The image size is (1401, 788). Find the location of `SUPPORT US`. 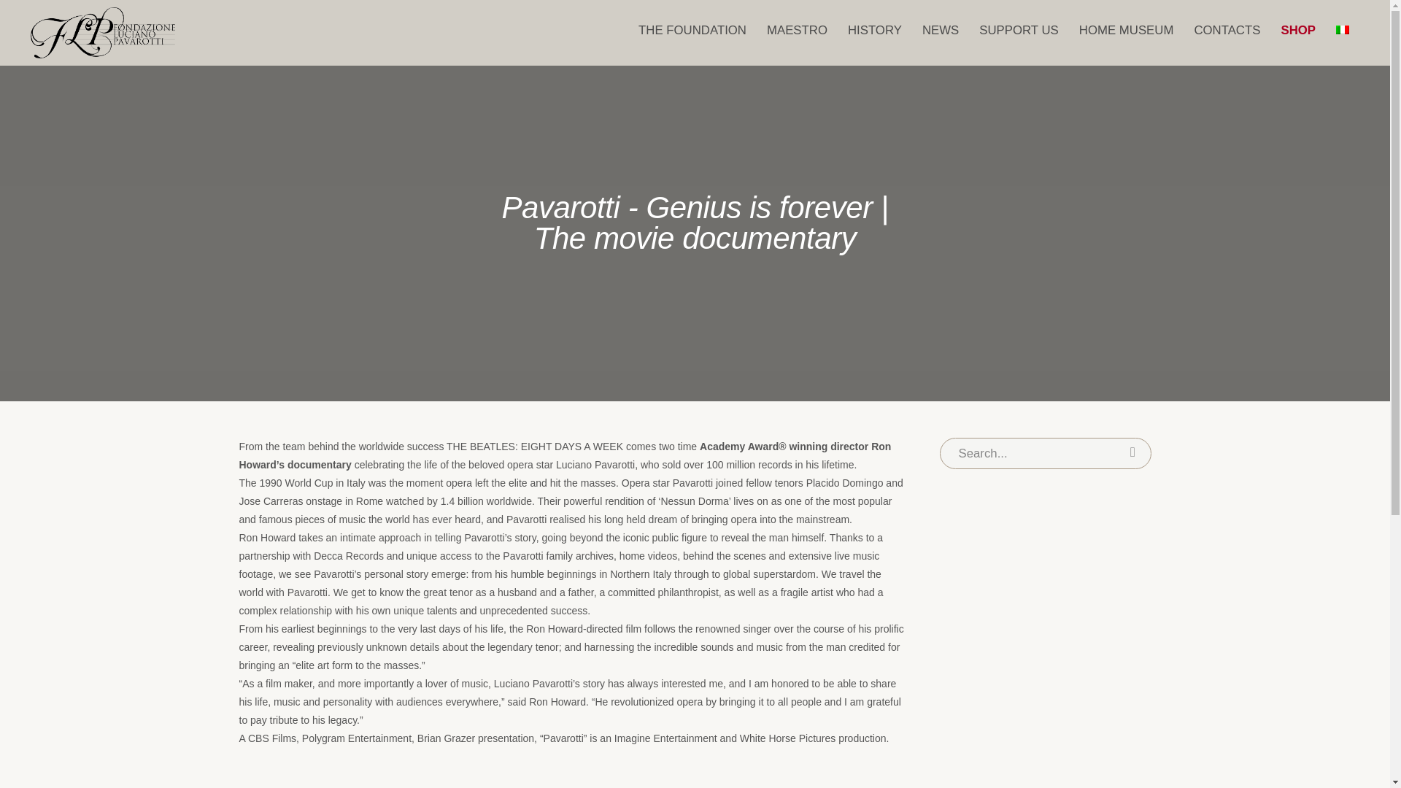

SUPPORT US is located at coordinates (1019, 31).